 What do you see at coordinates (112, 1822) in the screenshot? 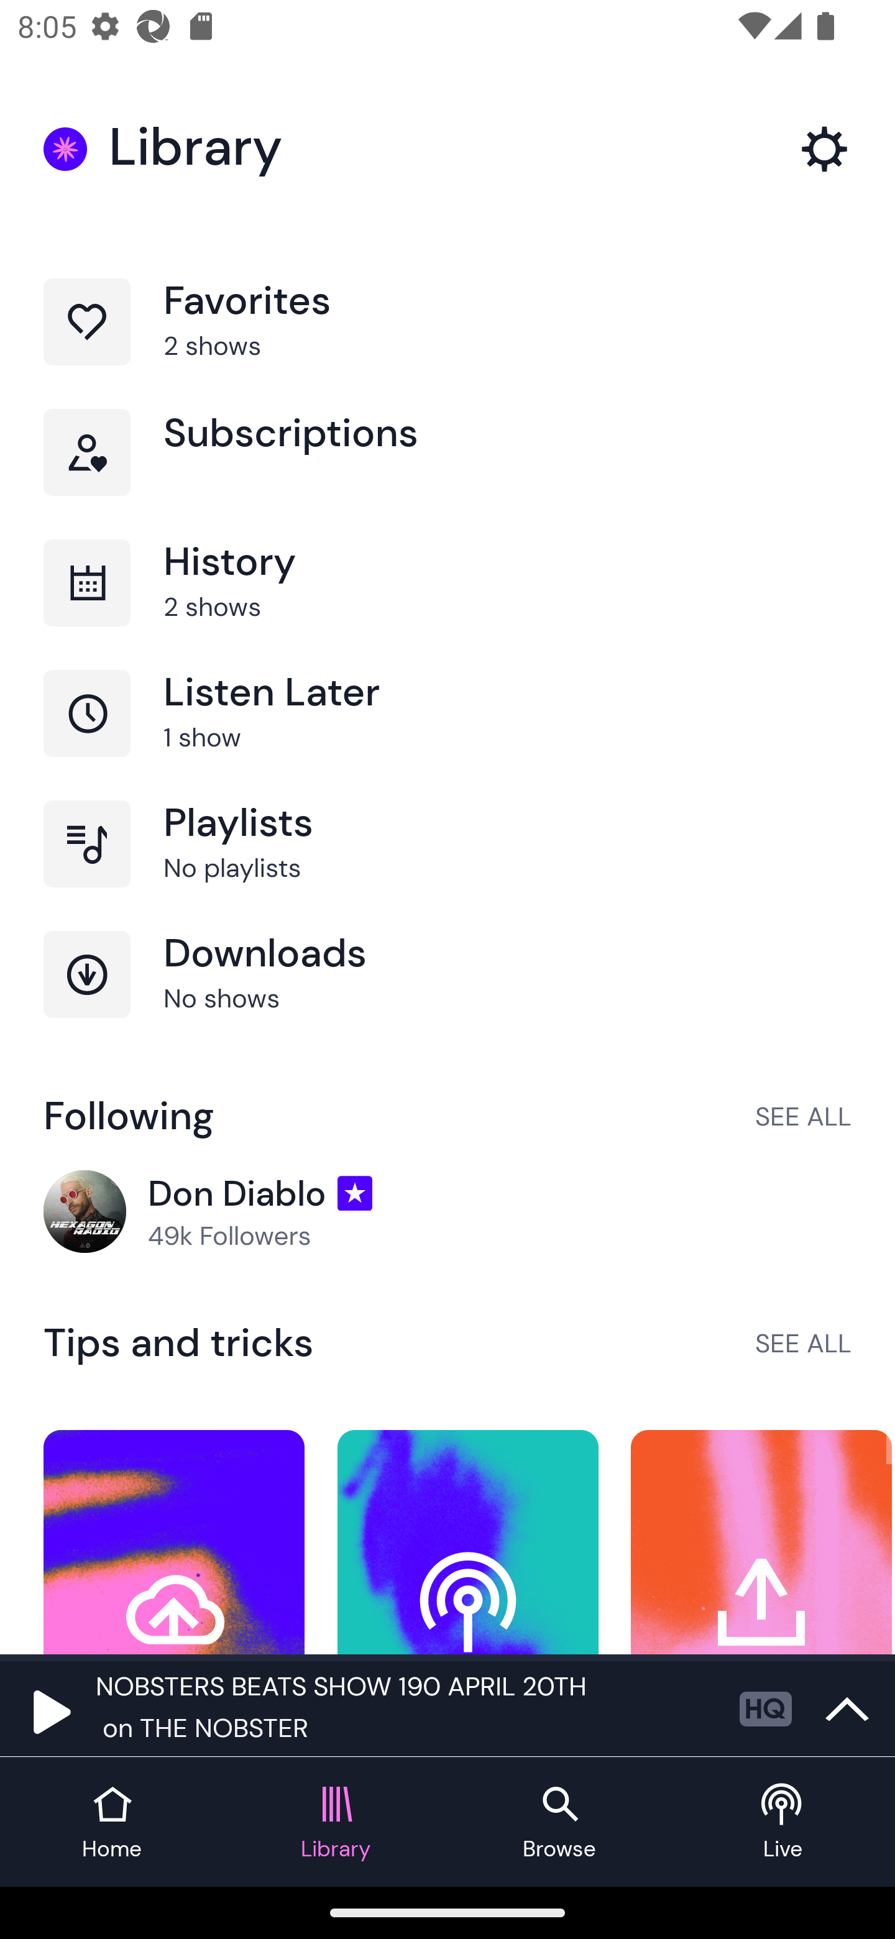
I see `Home tab Home` at bounding box center [112, 1822].